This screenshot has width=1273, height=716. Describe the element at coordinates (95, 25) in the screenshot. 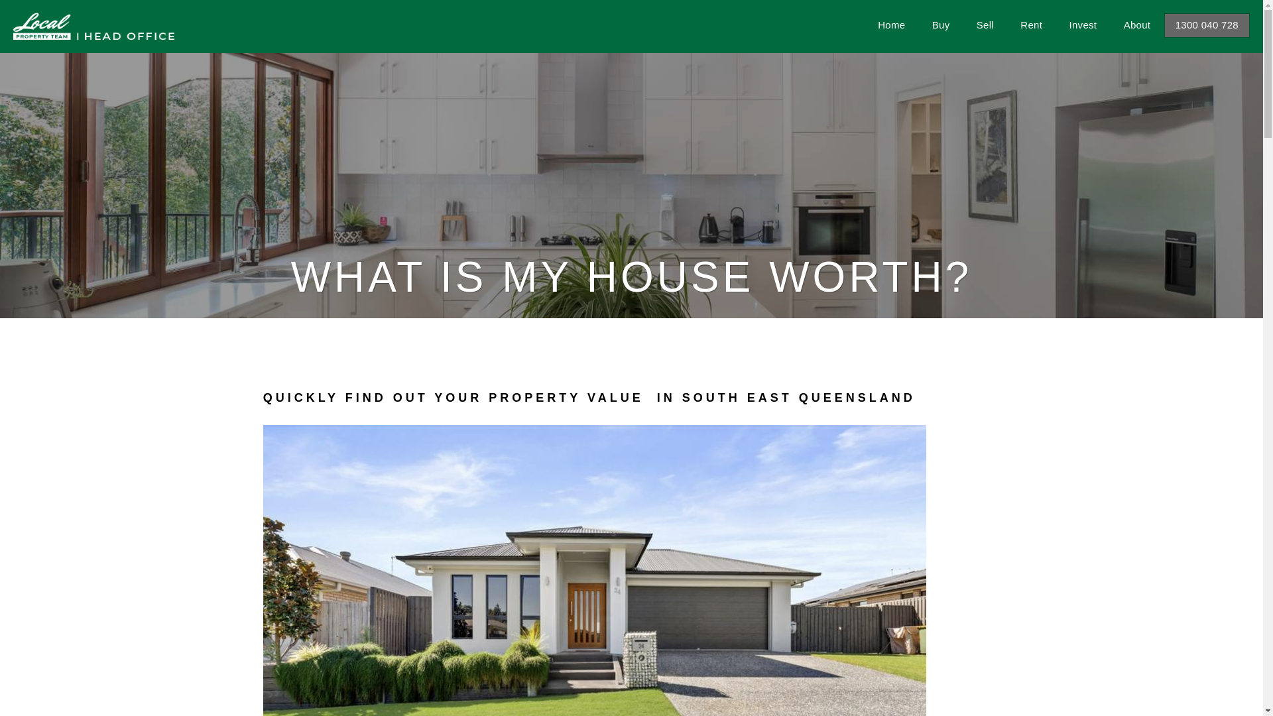

I see `Local Property Team` at that location.